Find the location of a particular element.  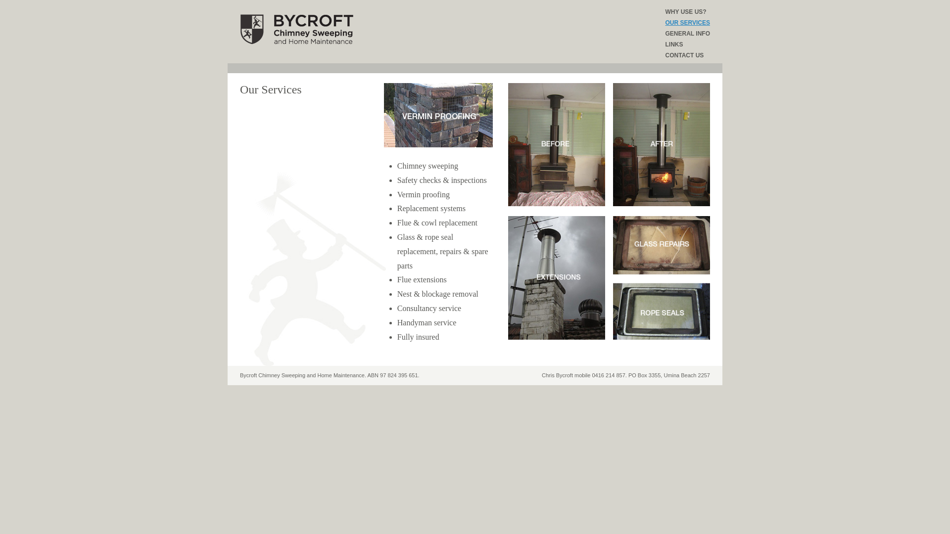

CONTACT US is located at coordinates (688, 56).